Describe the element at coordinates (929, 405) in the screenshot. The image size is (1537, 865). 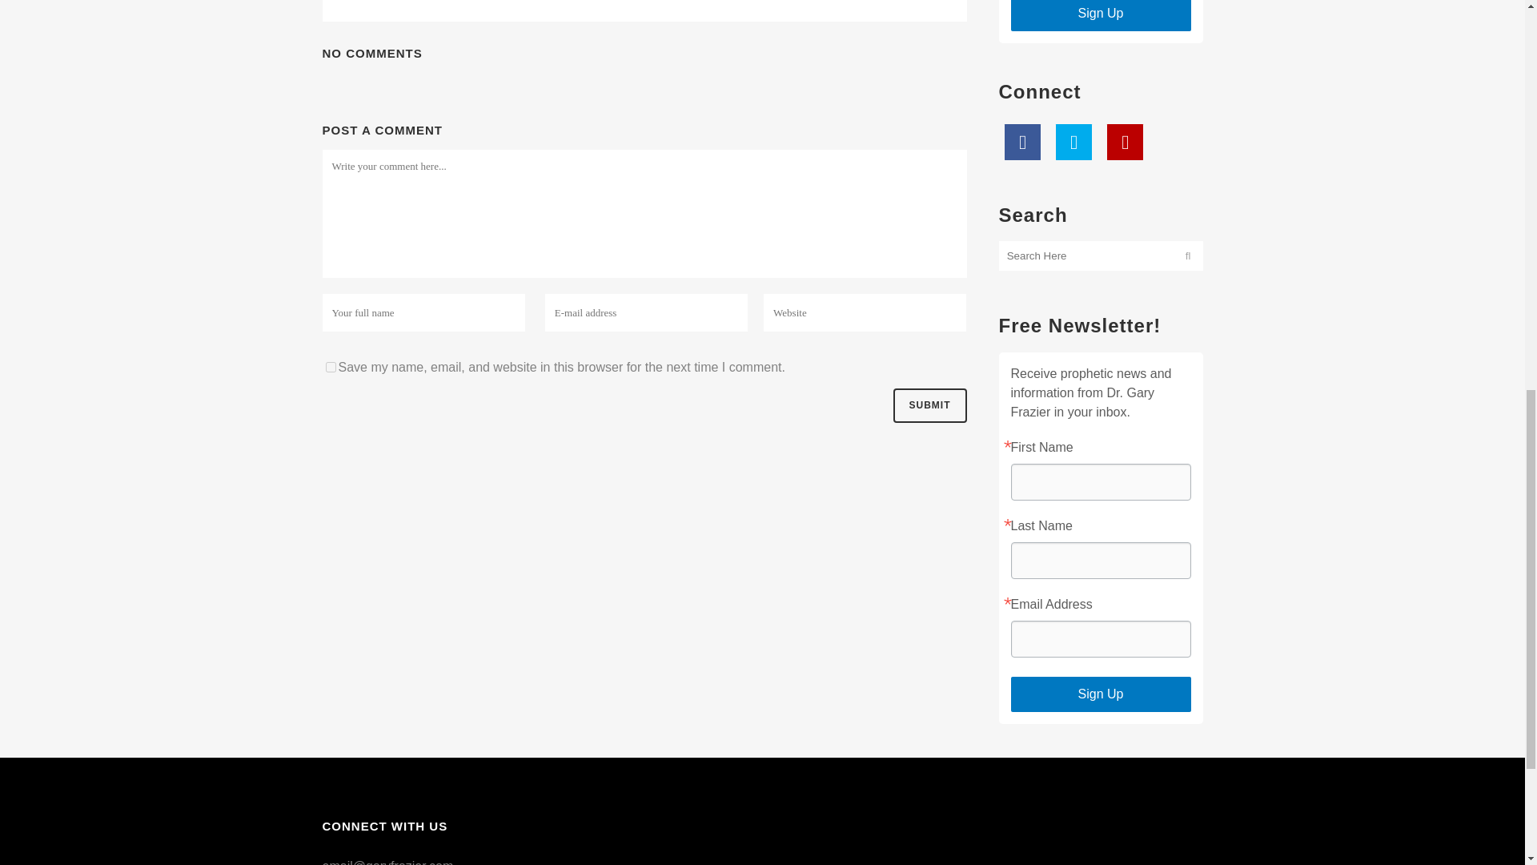
I see `Submit` at that location.